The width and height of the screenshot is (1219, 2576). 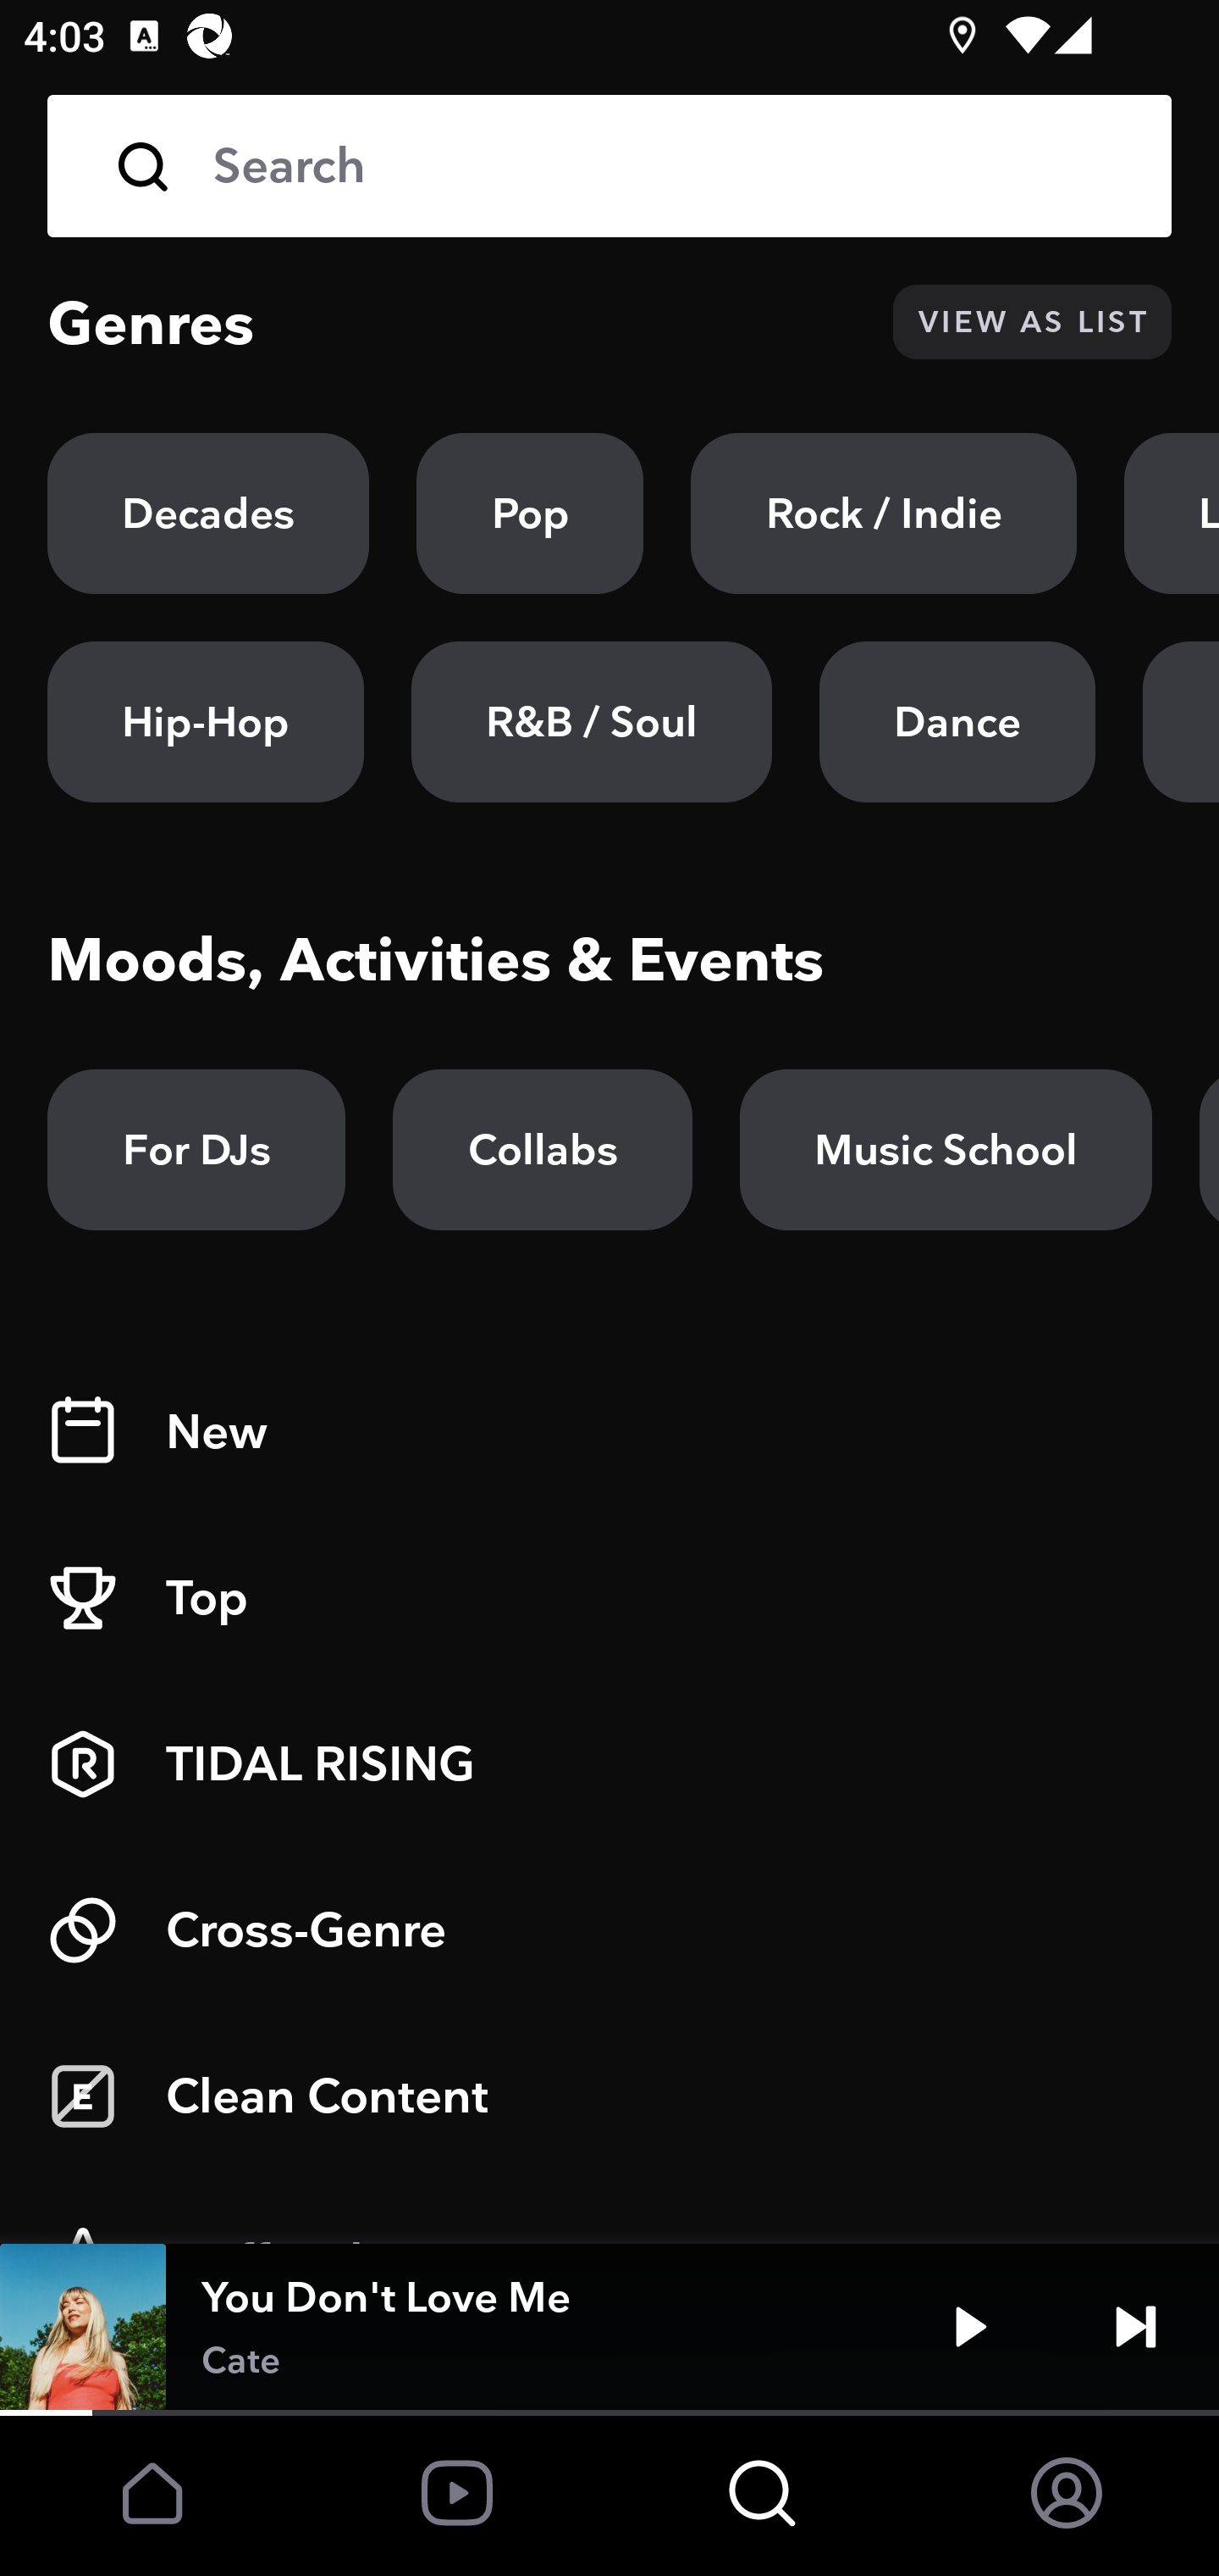 I want to click on TIDAL RISING, so click(x=609, y=1764).